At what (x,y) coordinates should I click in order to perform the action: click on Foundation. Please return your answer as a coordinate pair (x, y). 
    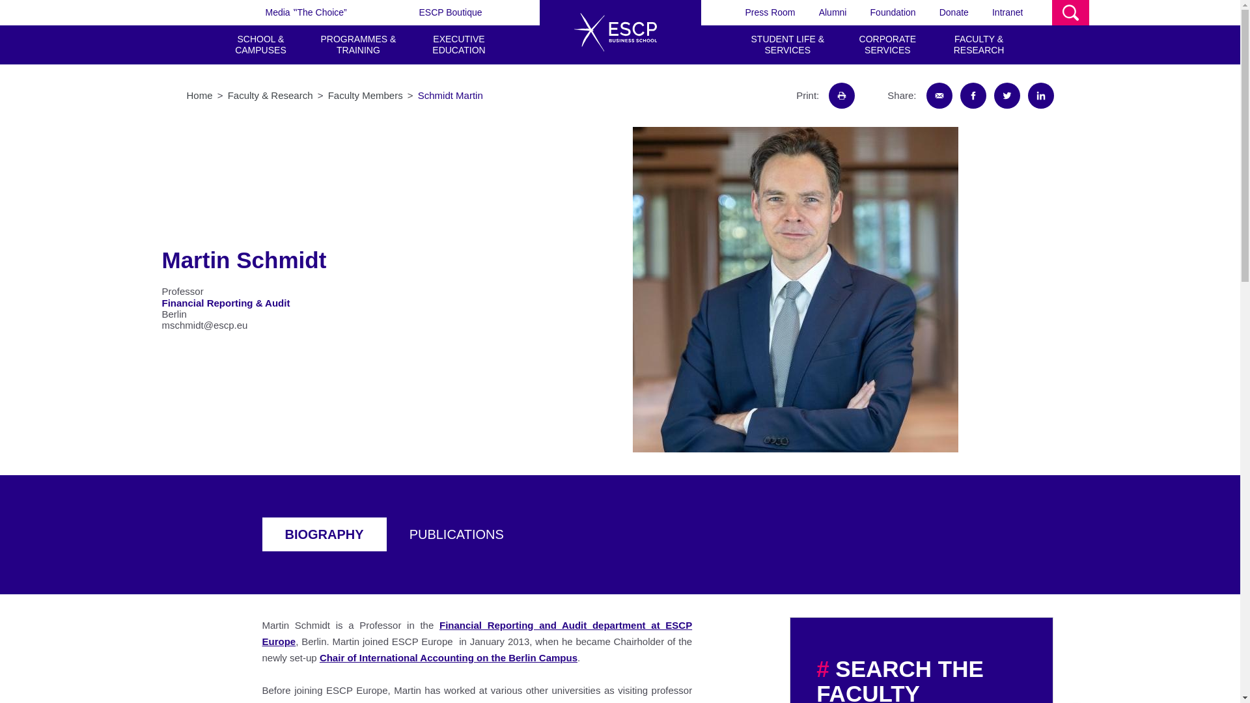
    Looking at the image, I should click on (893, 12).